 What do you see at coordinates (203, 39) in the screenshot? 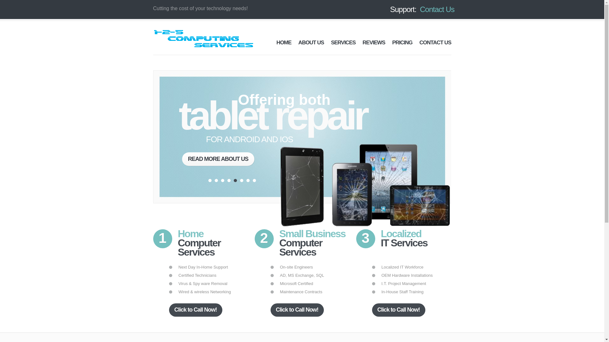
I see `1-2-5 Computing Services` at bounding box center [203, 39].